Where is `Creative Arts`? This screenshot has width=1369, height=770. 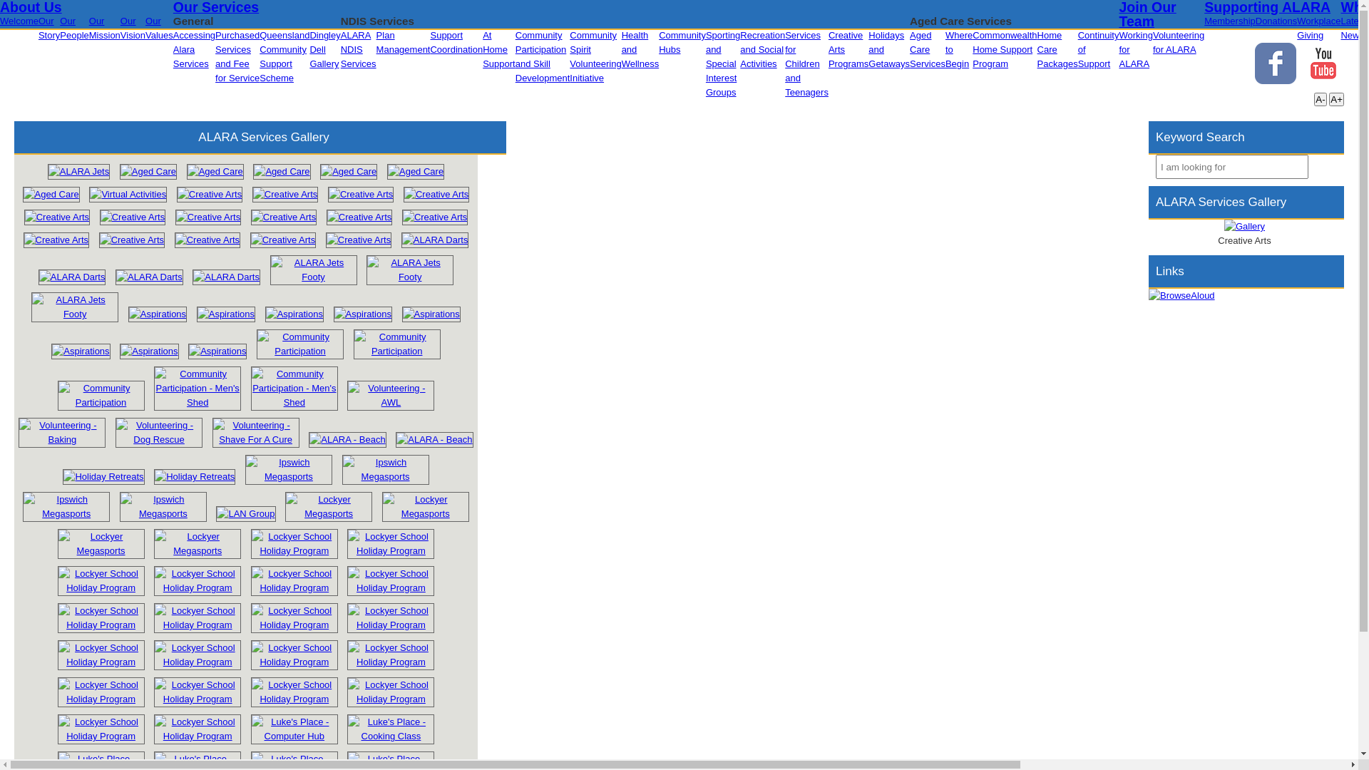 Creative Arts is located at coordinates (435, 217).